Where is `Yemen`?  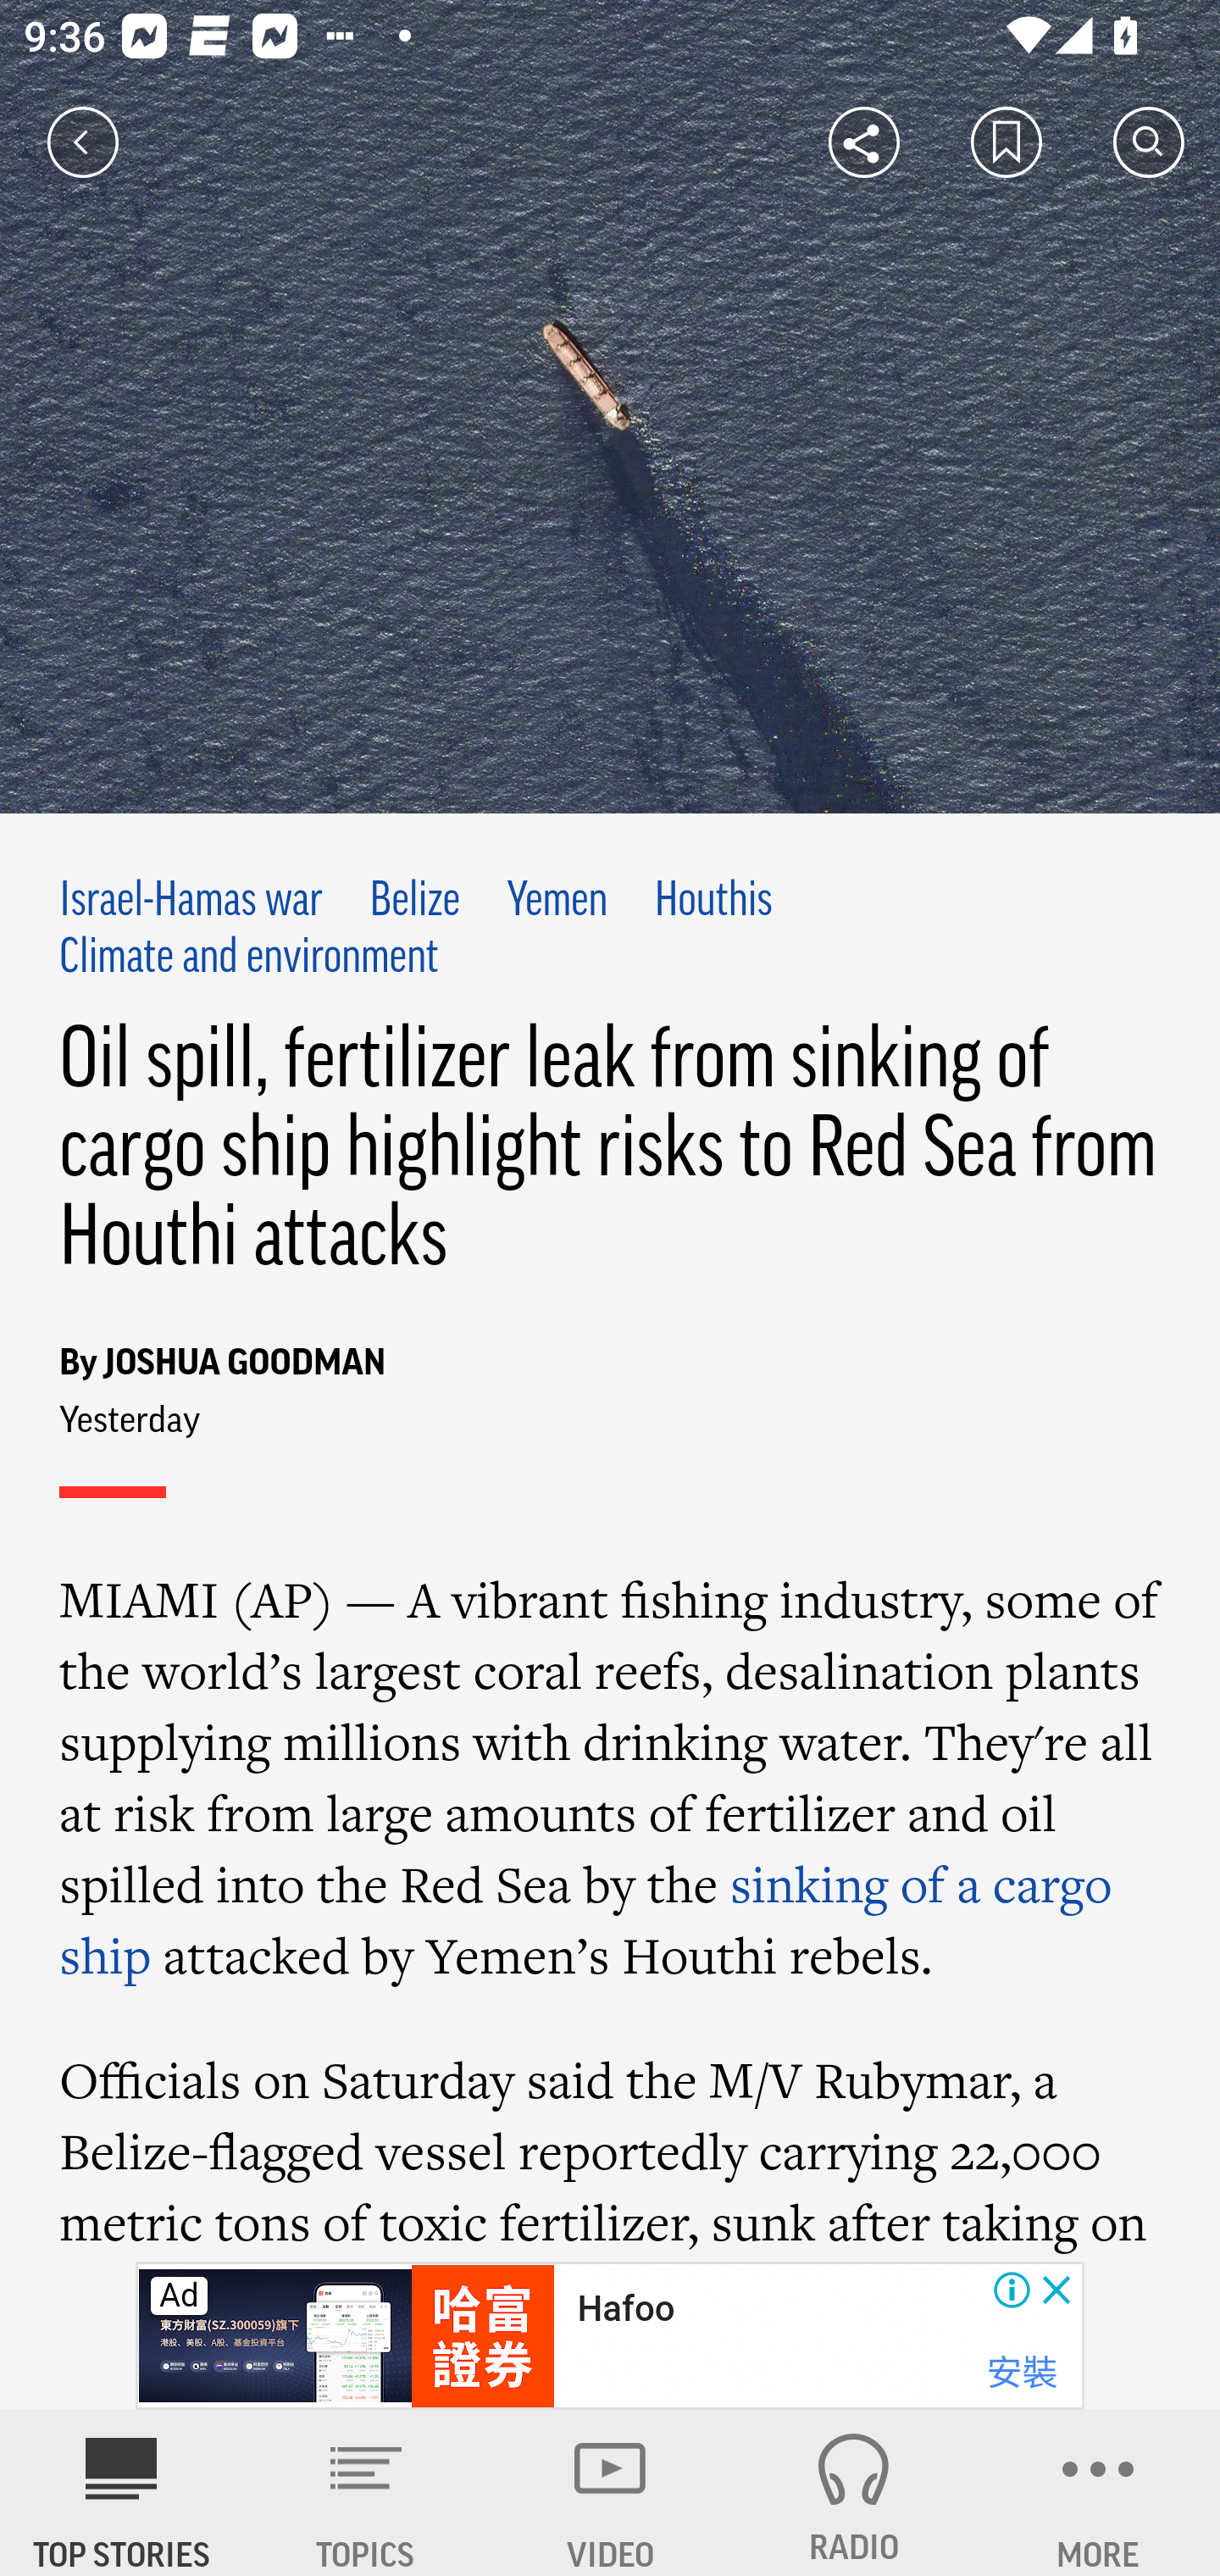 Yemen is located at coordinates (557, 902).